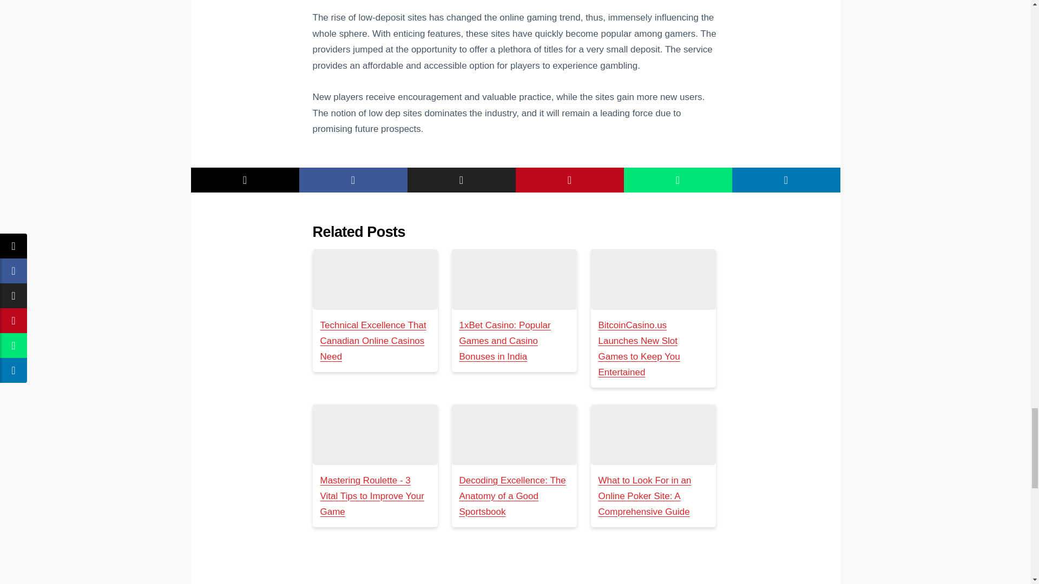  What do you see at coordinates (374, 280) in the screenshot?
I see `Technical Excellence That Canadian Online Casinos Need` at bounding box center [374, 280].